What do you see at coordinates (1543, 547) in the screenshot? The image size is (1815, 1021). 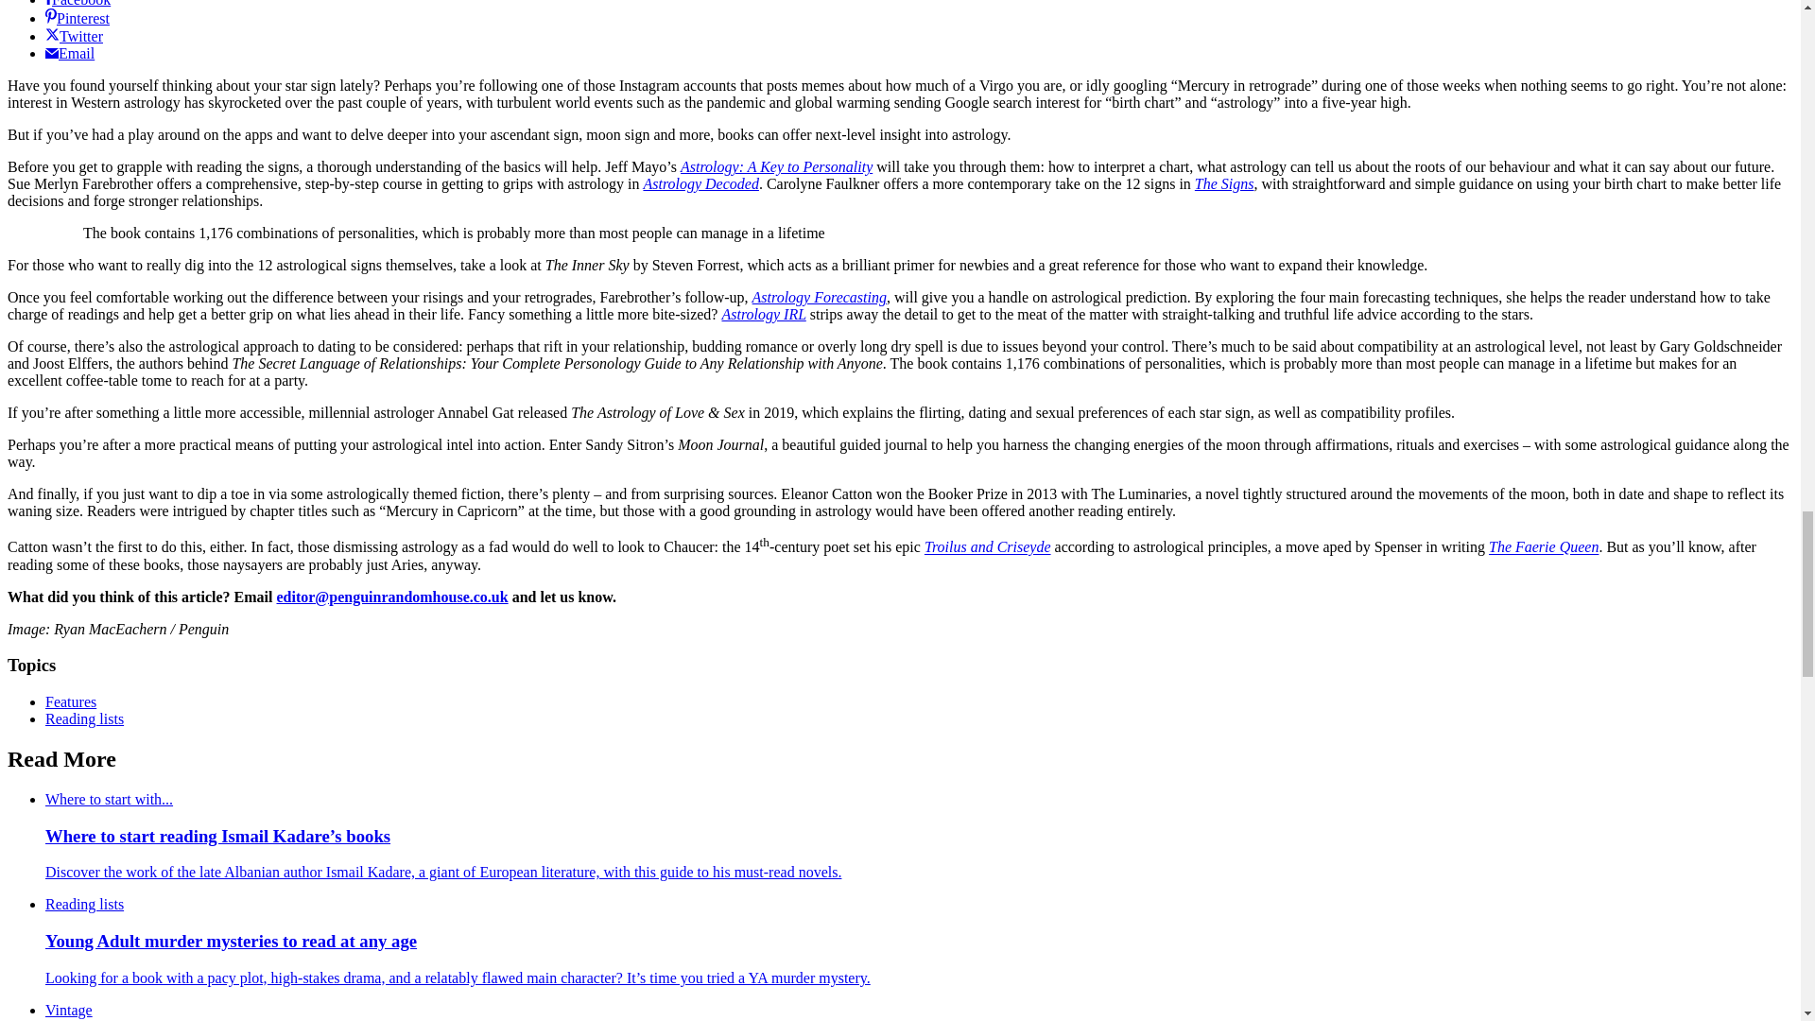 I see `The Faerie Queen` at bounding box center [1543, 547].